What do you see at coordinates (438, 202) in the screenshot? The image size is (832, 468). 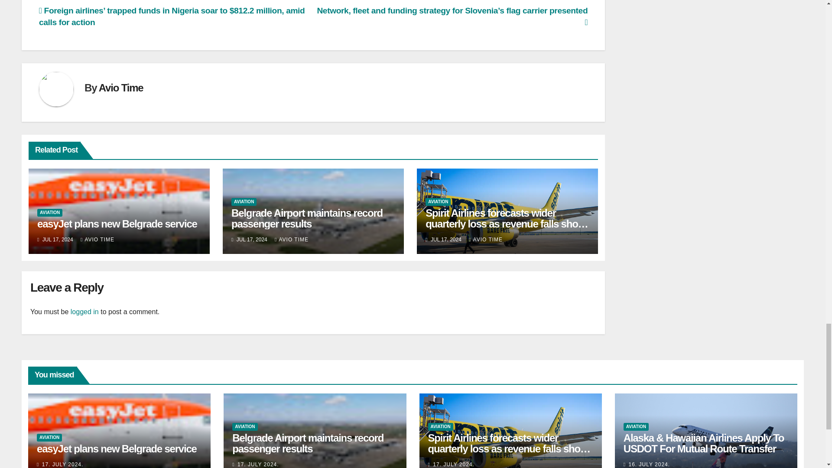 I see `AVIATION` at bounding box center [438, 202].